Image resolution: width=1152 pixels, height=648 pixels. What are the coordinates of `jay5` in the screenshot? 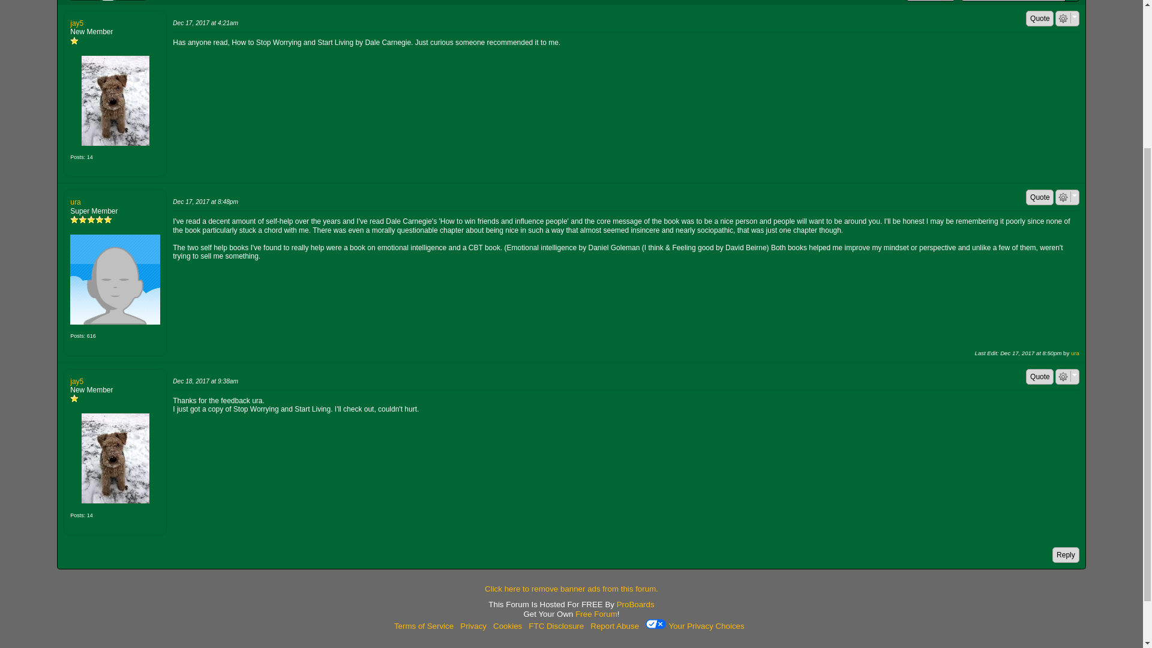 It's located at (115, 101).